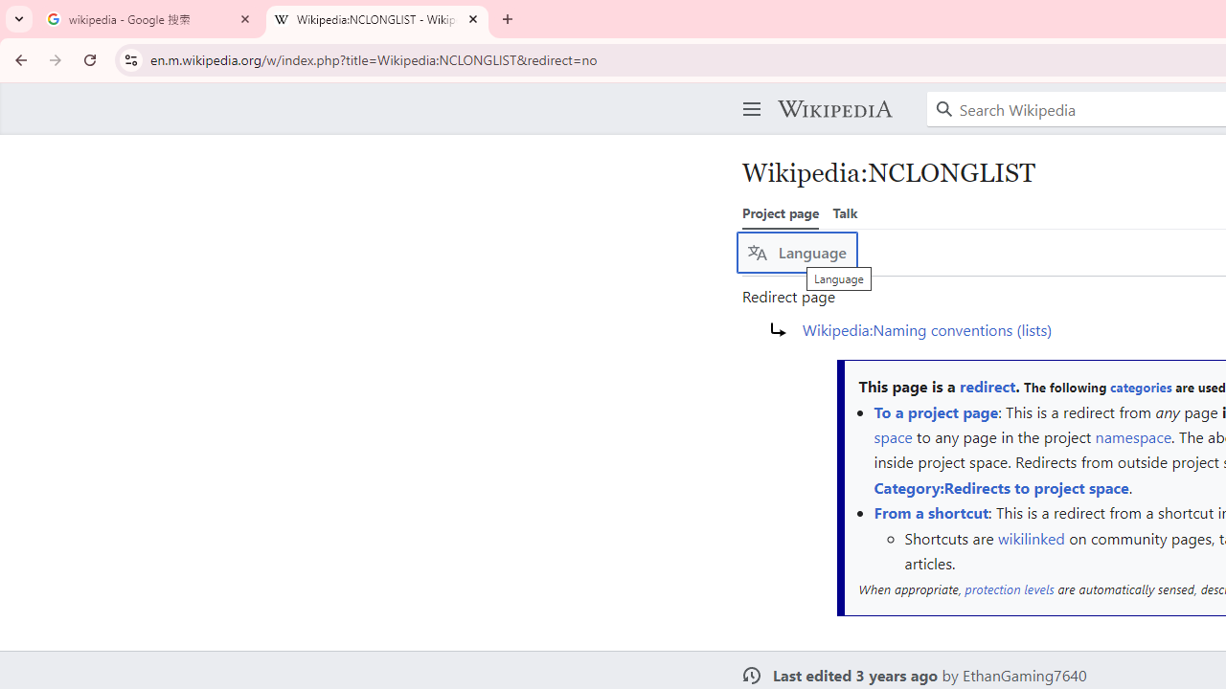 The width and height of the screenshot is (1226, 689). What do you see at coordinates (931, 513) in the screenshot?
I see `From a shortcut` at bounding box center [931, 513].